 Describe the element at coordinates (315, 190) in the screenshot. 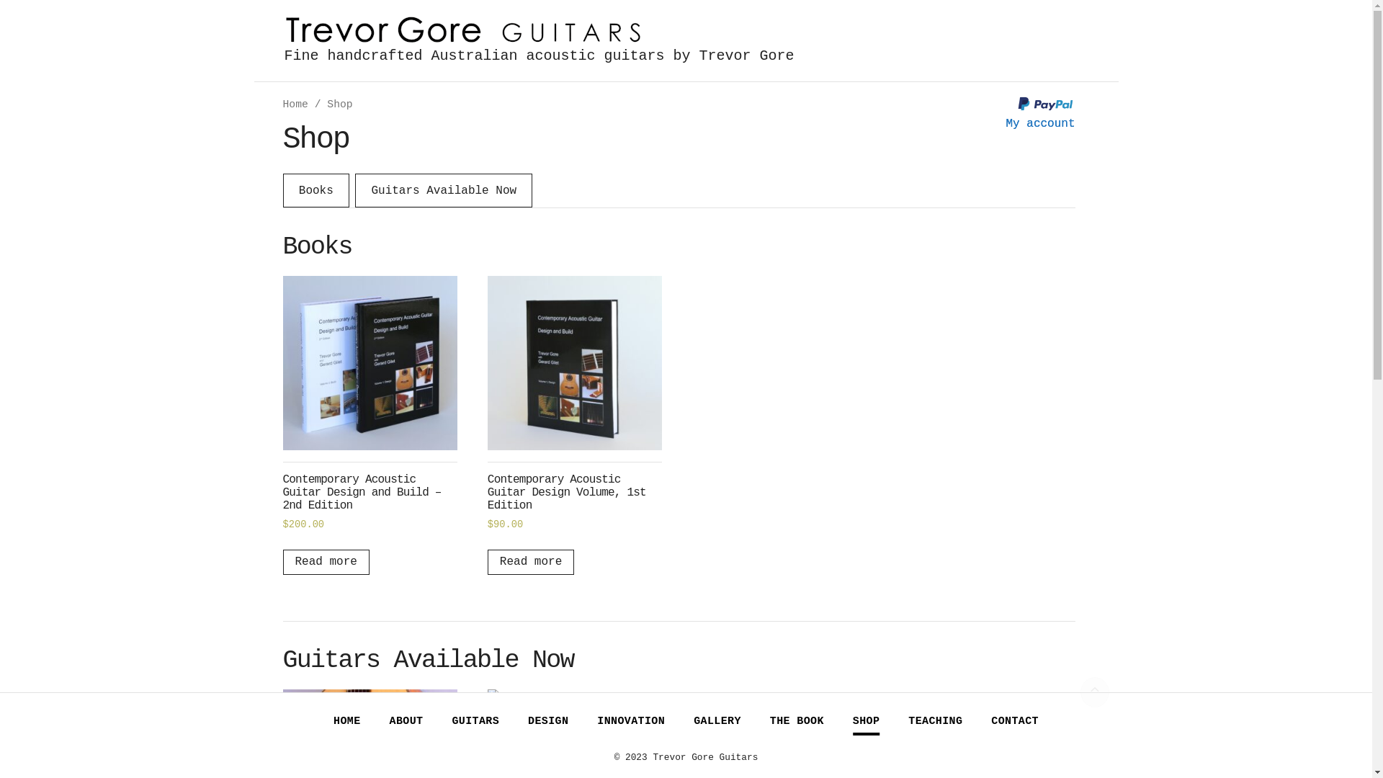

I see `Books` at that location.